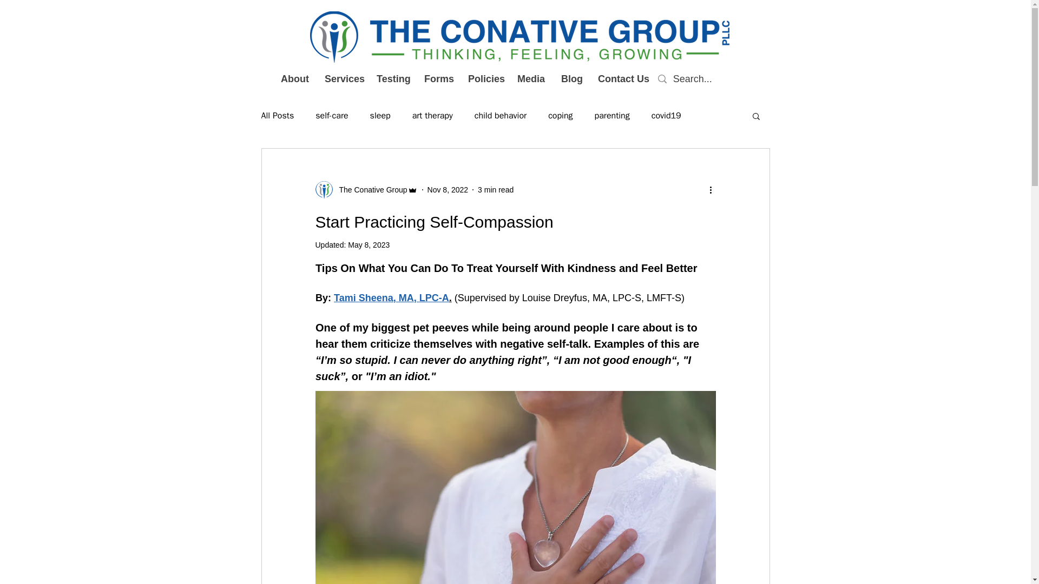 Image resolution: width=1039 pixels, height=584 pixels. Describe the element at coordinates (369, 244) in the screenshot. I see `May 8, 2023` at that location.